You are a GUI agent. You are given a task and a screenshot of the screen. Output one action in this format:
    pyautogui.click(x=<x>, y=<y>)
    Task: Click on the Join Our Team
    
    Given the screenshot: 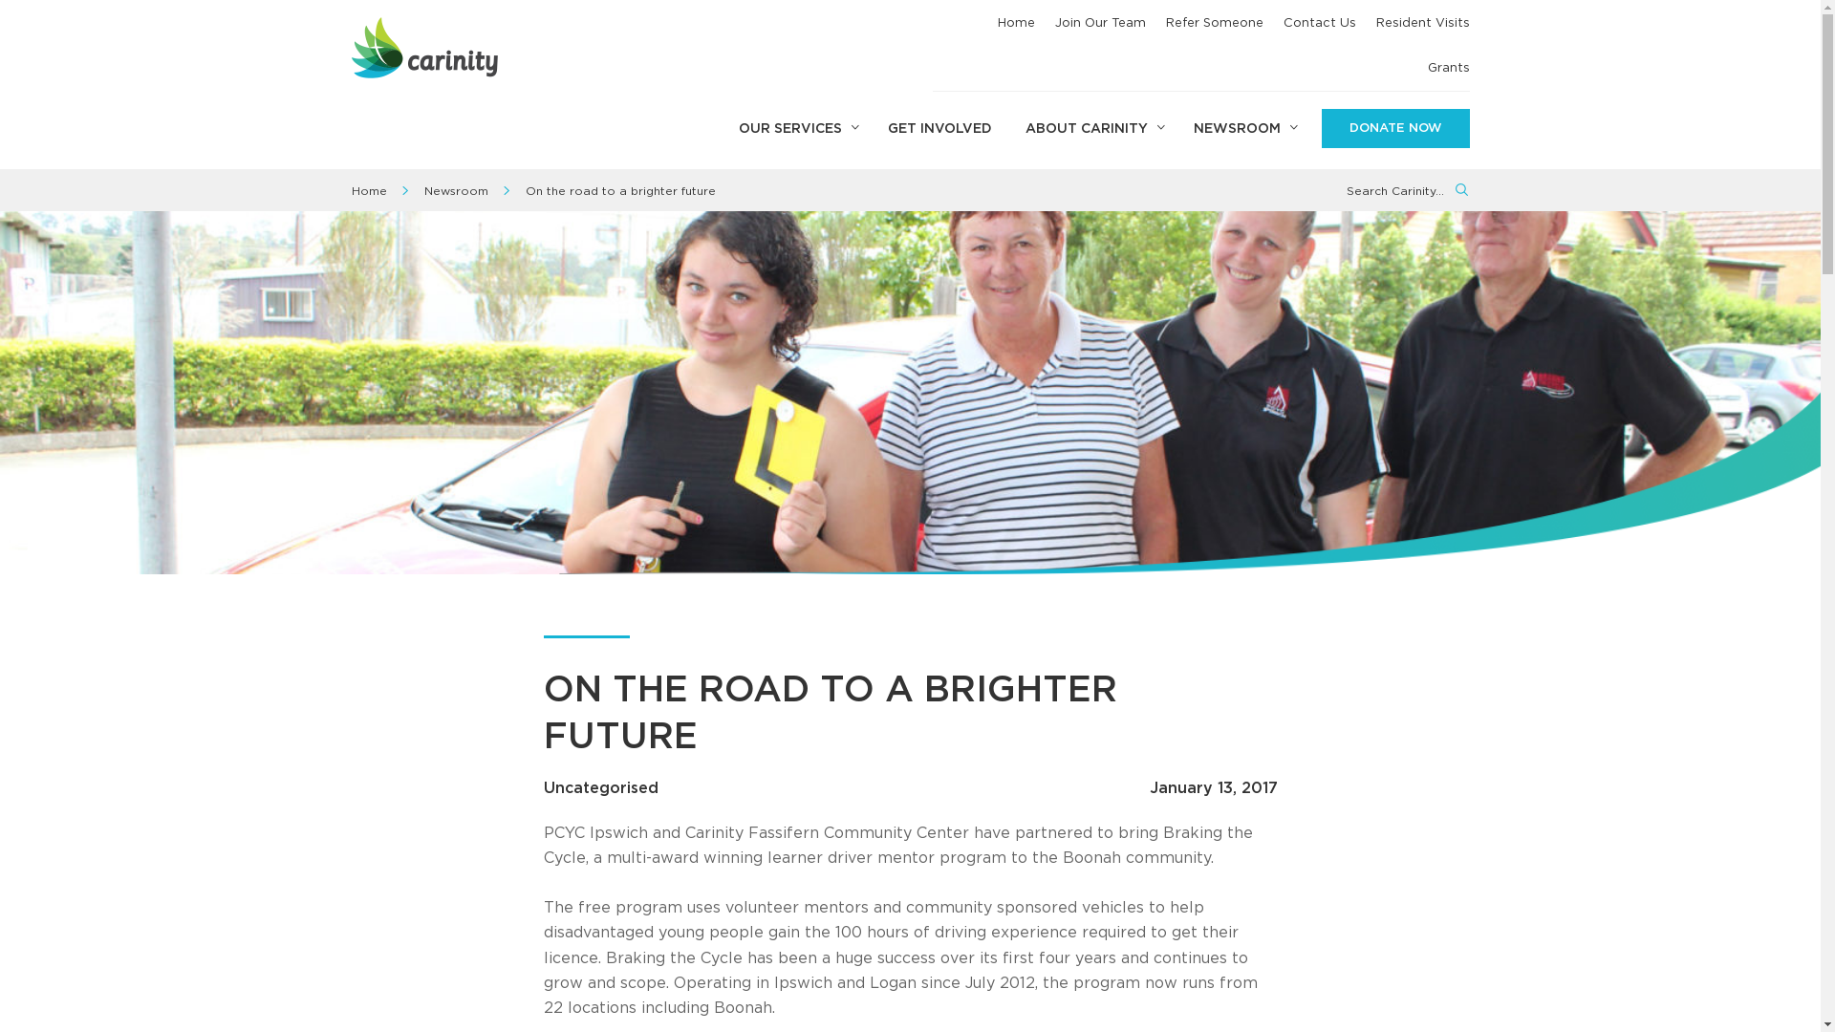 What is the action you would take?
    pyautogui.click(x=1101, y=23)
    